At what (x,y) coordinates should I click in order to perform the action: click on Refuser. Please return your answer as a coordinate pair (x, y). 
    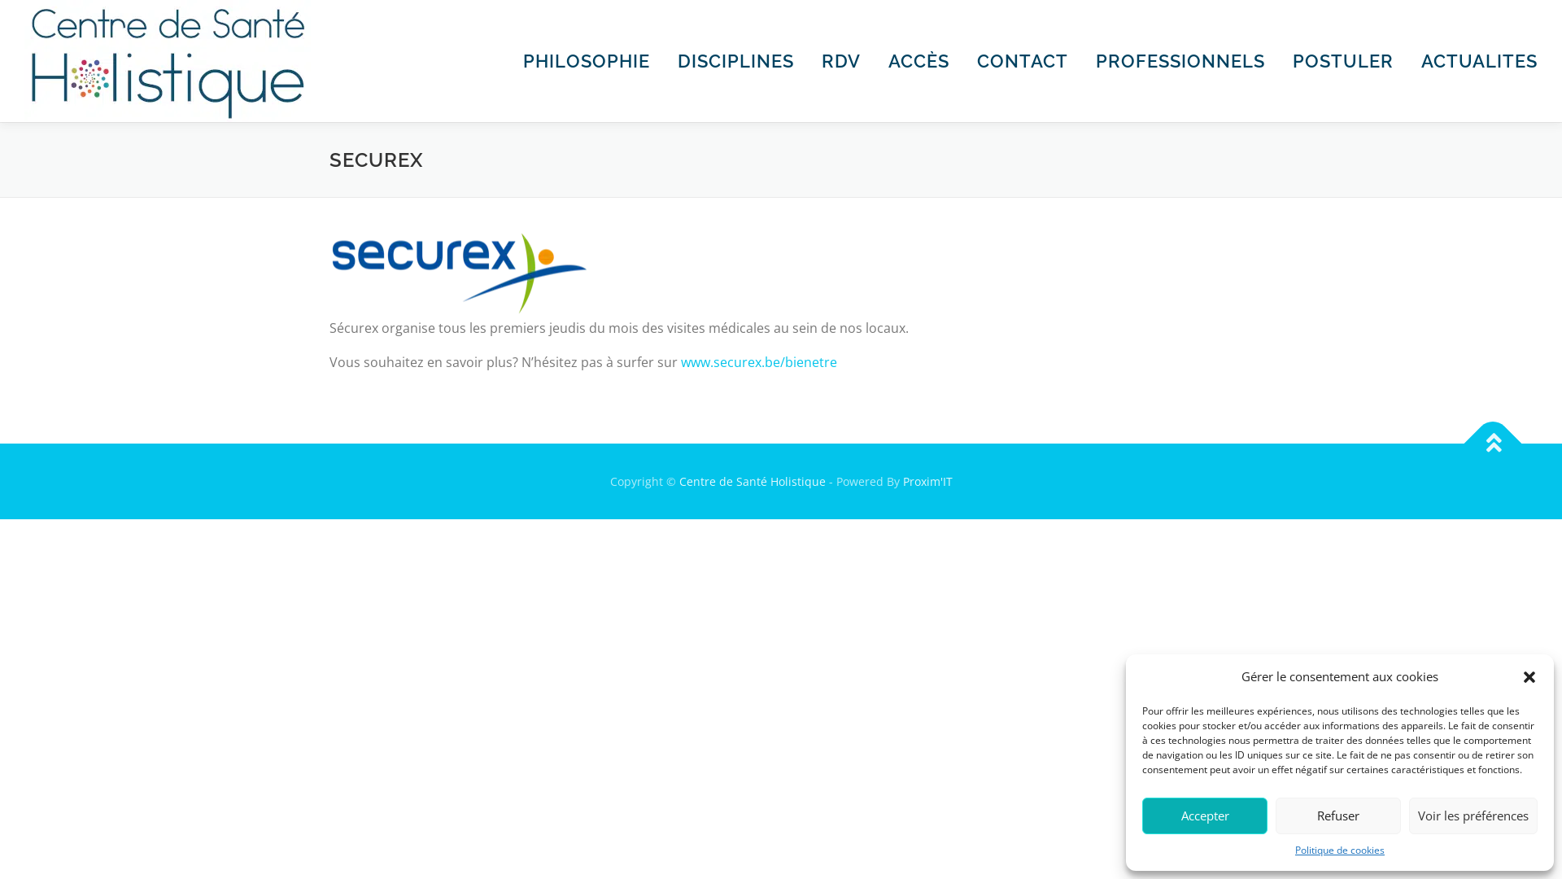
    Looking at the image, I should click on (1338, 816).